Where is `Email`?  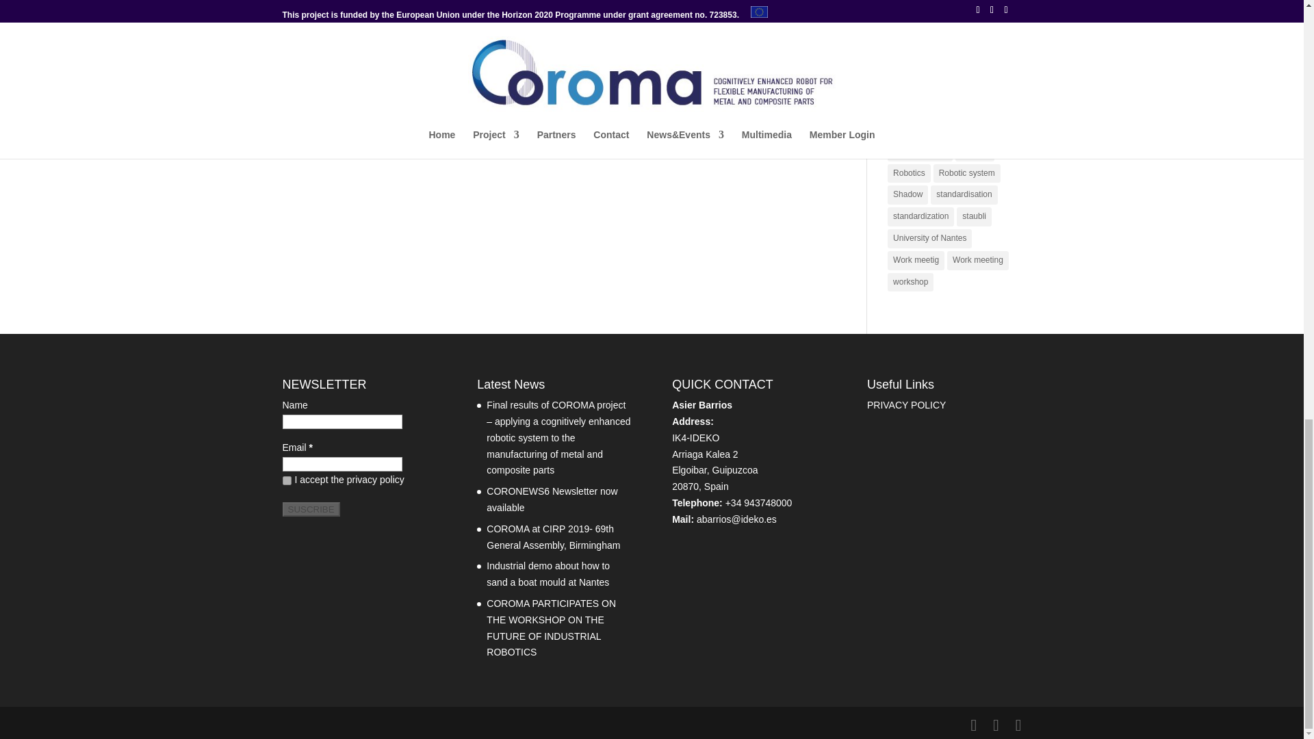
Email is located at coordinates (342, 464).